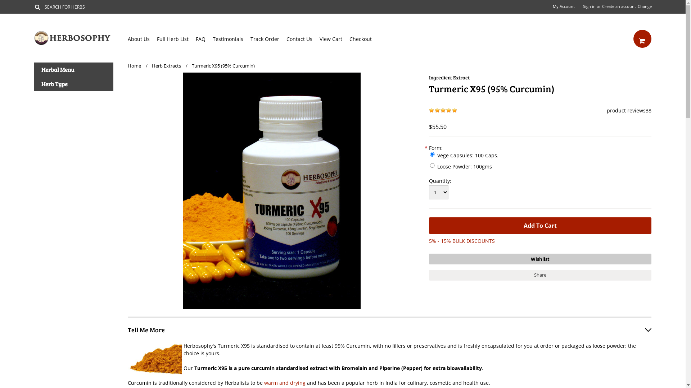 The height and width of the screenshot is (388, 691). Describe the element at coordinates (170, 66) in the screenshot. I see `Herb Extracts` at that location.